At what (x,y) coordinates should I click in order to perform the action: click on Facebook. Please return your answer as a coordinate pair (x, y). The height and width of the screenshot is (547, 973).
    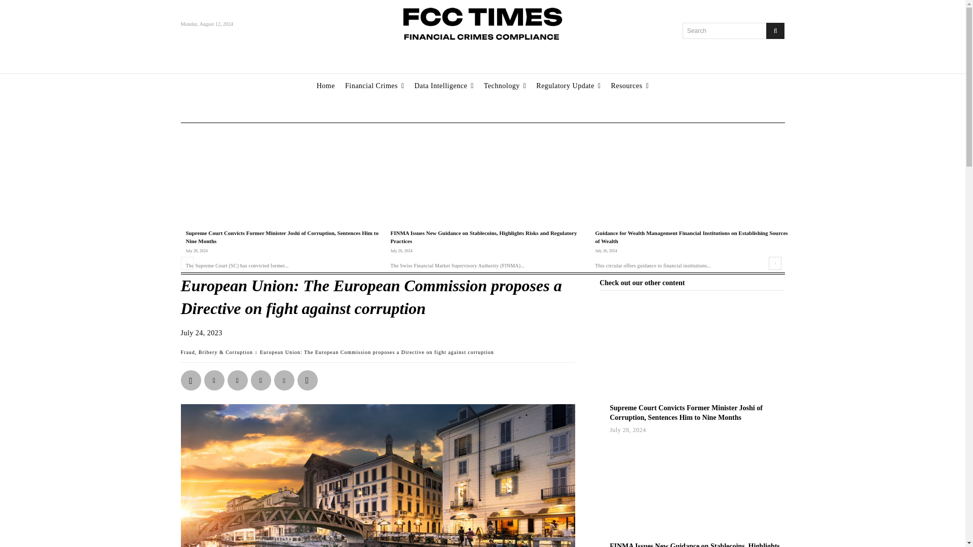
    Looking at the image, I should click on (260, 380).